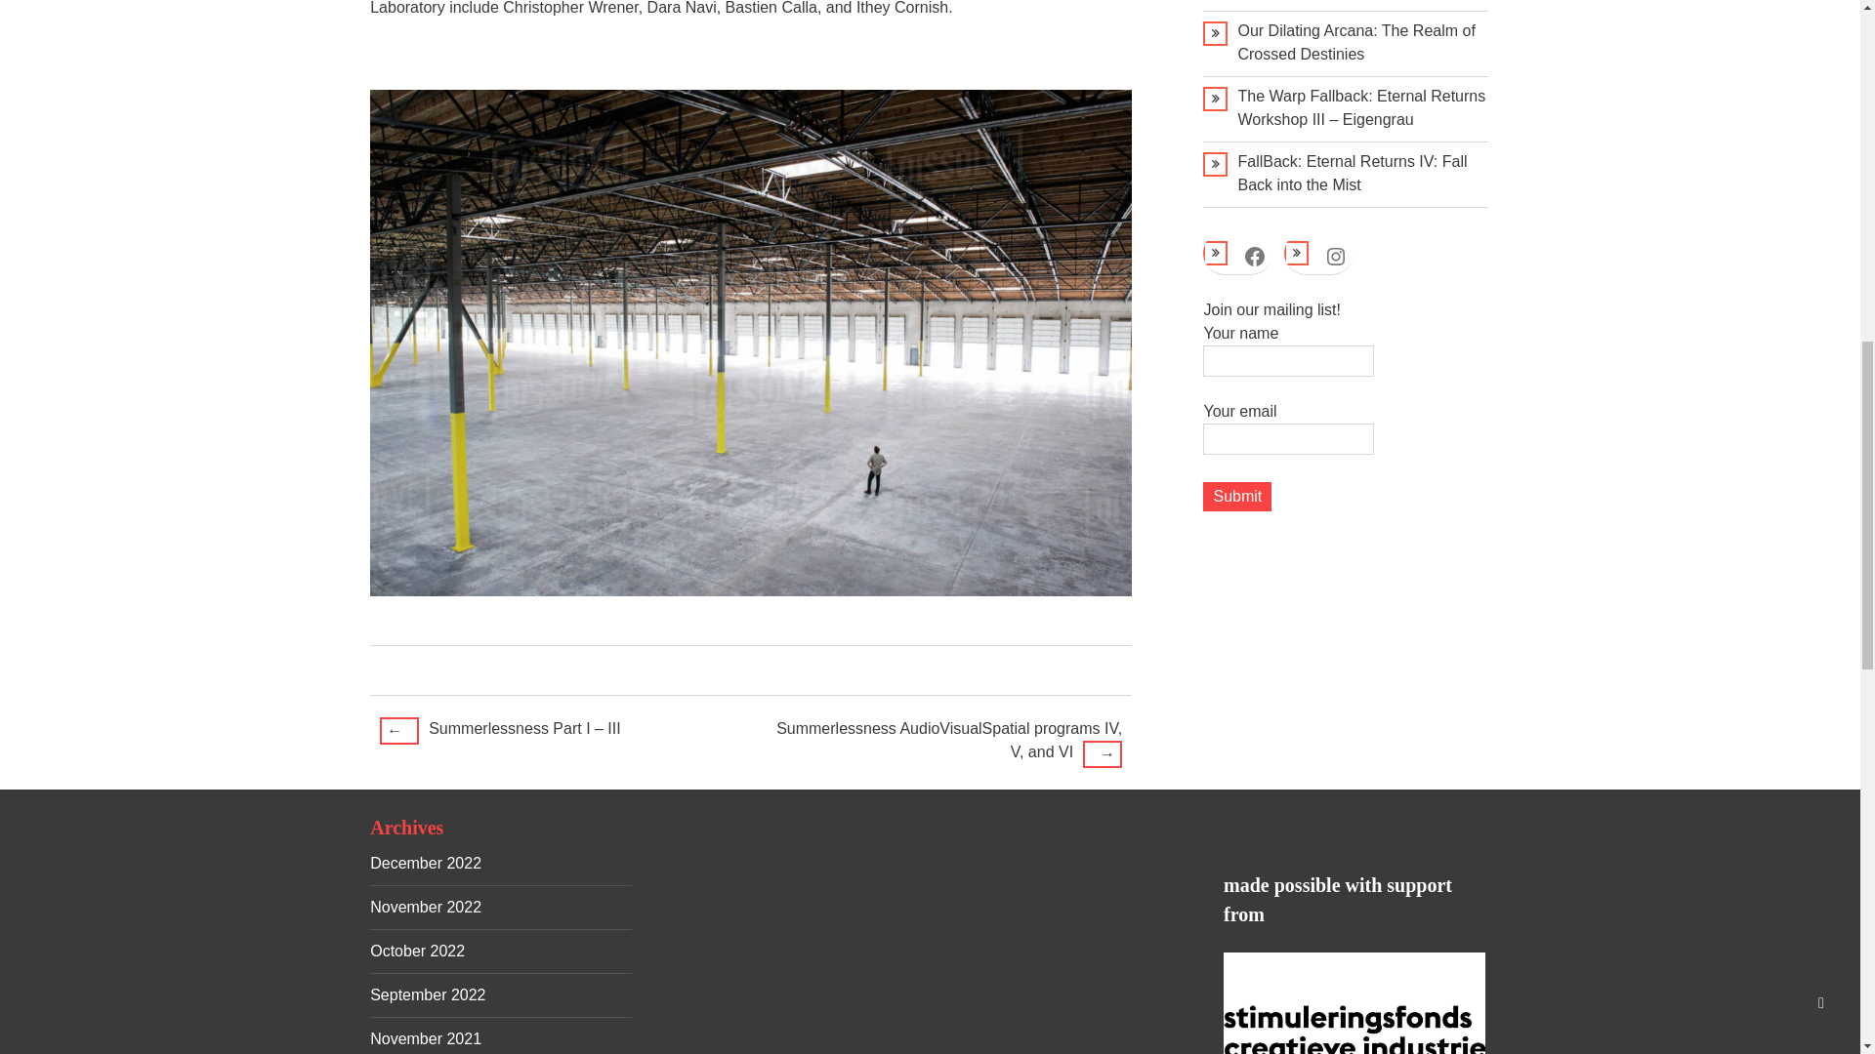 The width and height of the screenshot is (1875, 1054). Describe the element at coordinates (1255, 256) in the screenshot. I see `Facebook` at that location.